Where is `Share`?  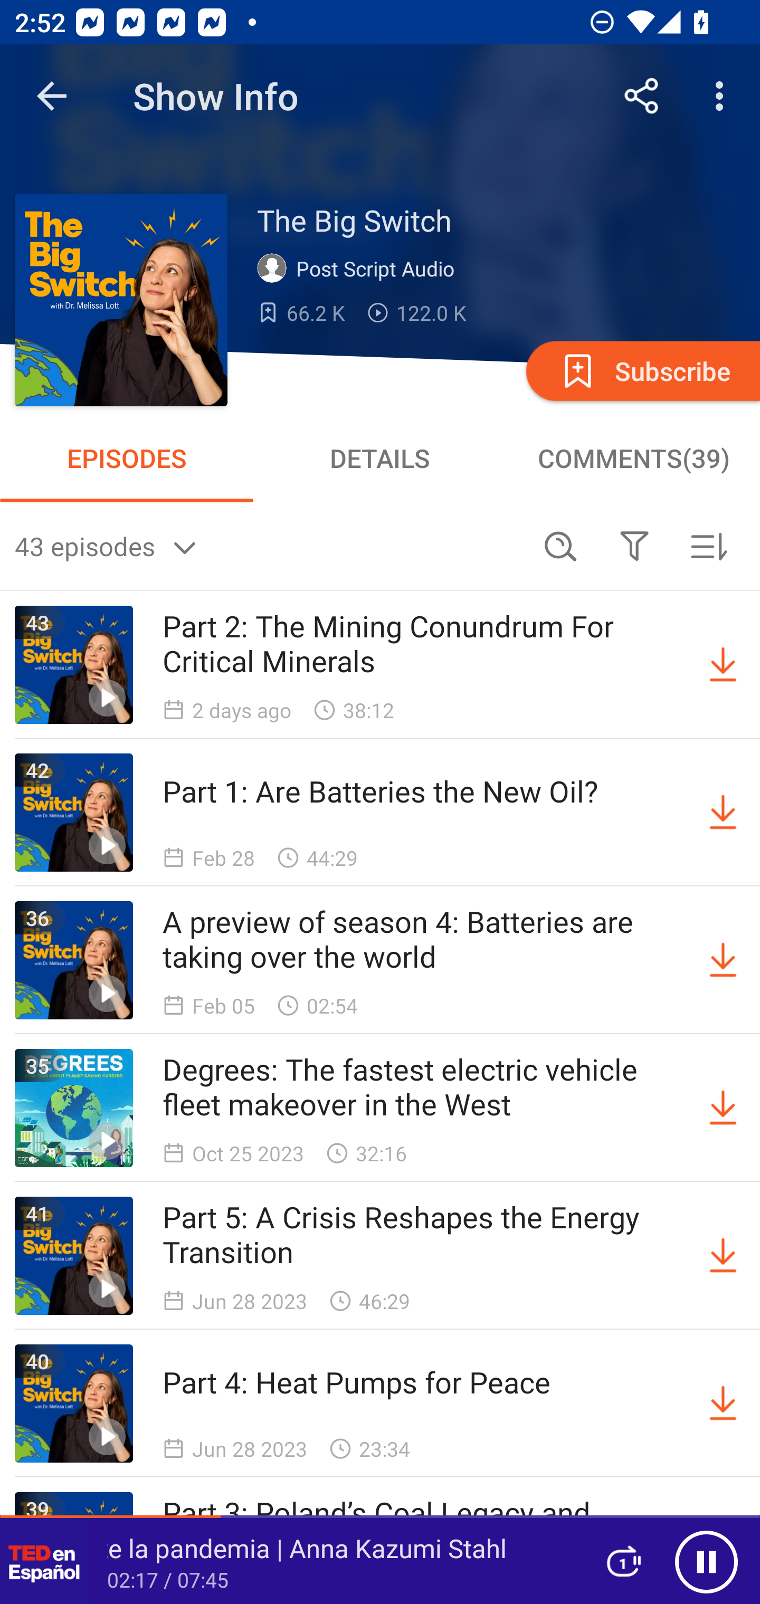
Share is located at coordinates (642, 96).